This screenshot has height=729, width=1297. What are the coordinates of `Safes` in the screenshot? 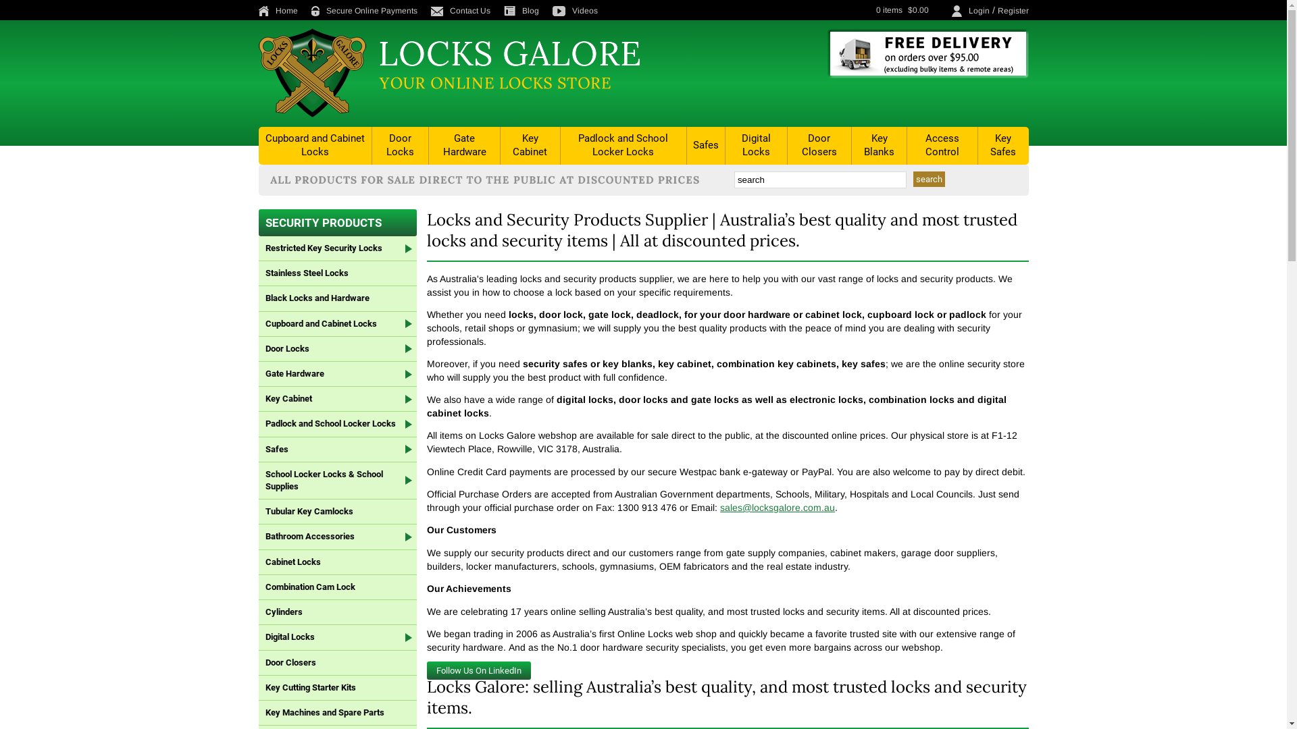 It's located at (706, 146).